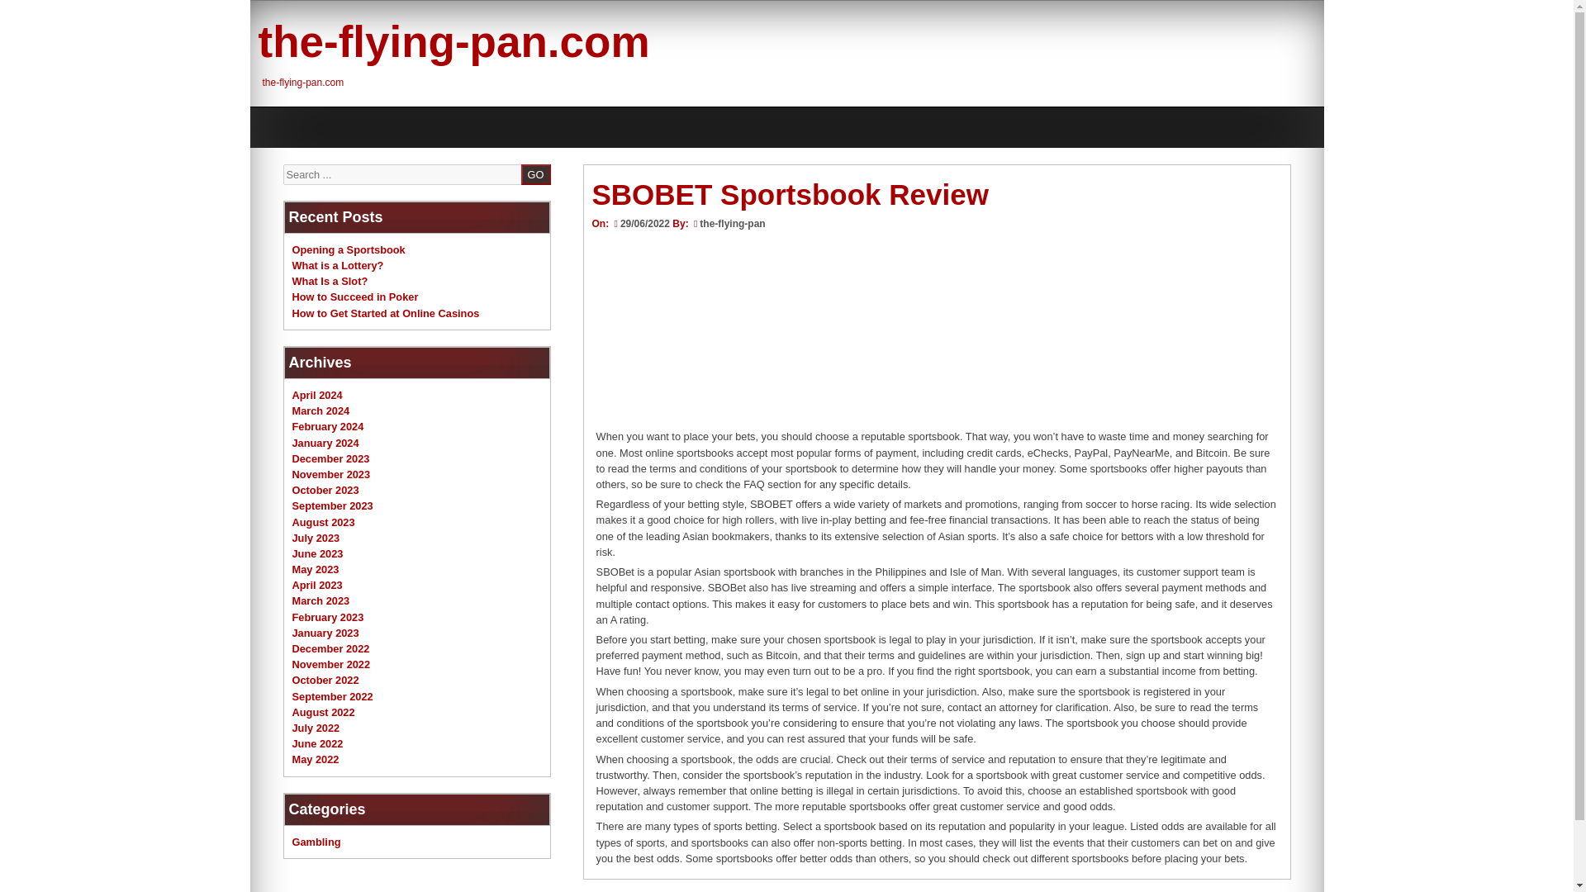  Describe the element at coordinates (316, 727) in the screenshot. I see `July 2022` at that location.